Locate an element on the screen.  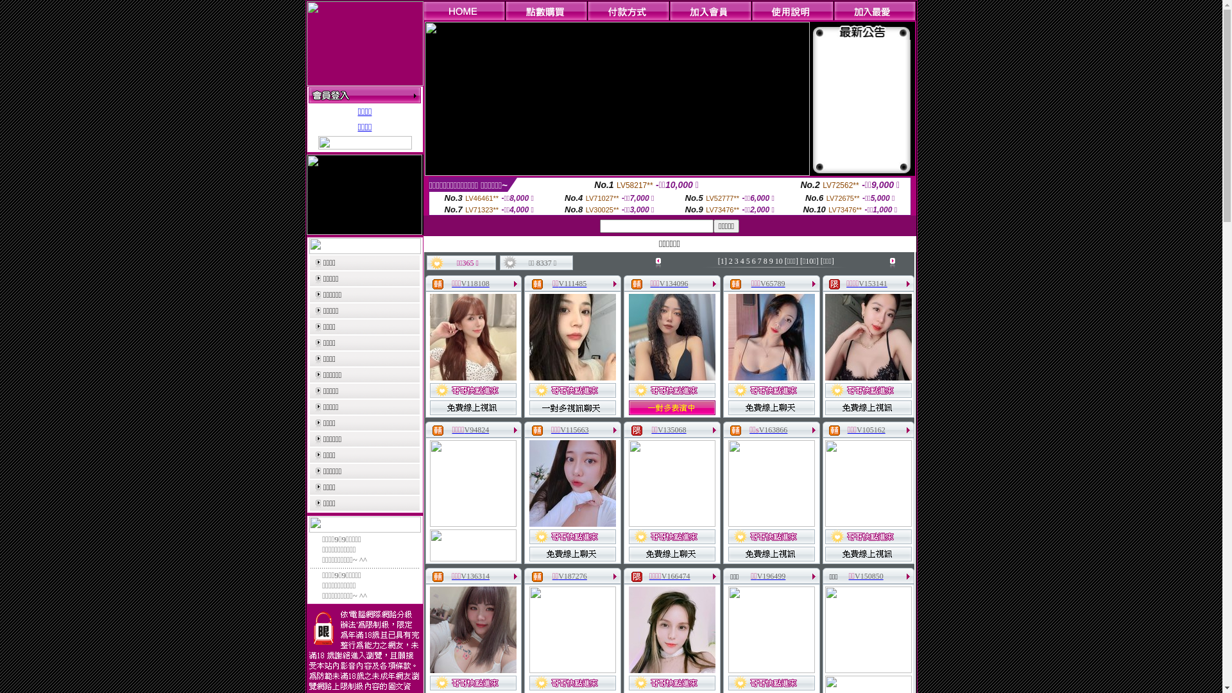
V196499 is located at coordinates (771, 576).